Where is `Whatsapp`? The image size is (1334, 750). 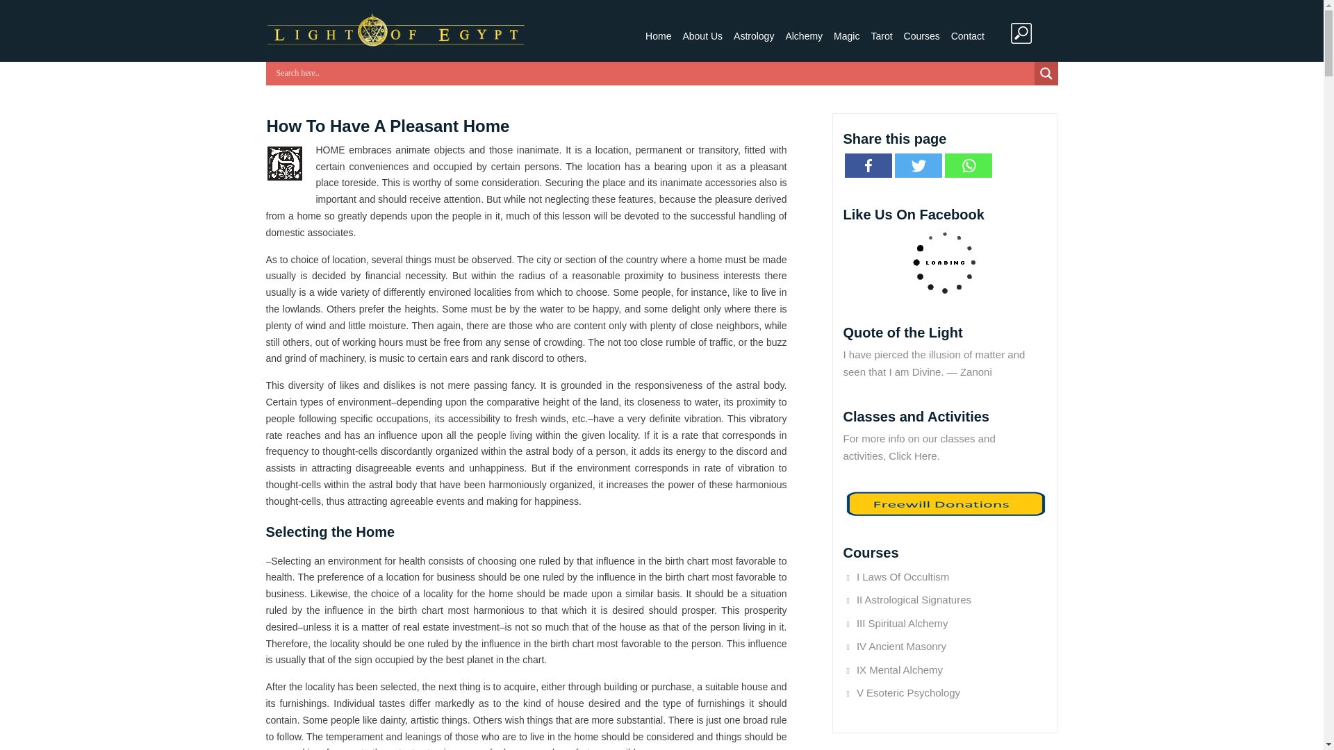 Whatsapp is located at coordinates (969, 165).